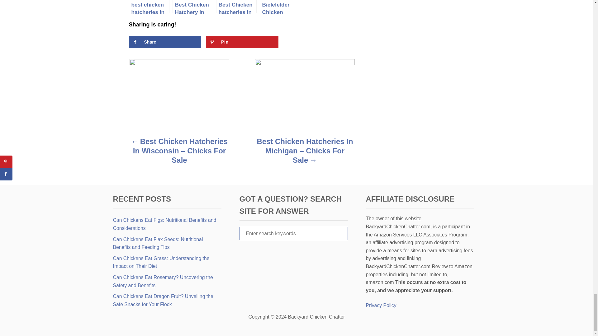  Describe the element at coordinates (280, 7) in the screenshot. I see `Bielefelder Chicken Breed And What You Need To Know` at that location.